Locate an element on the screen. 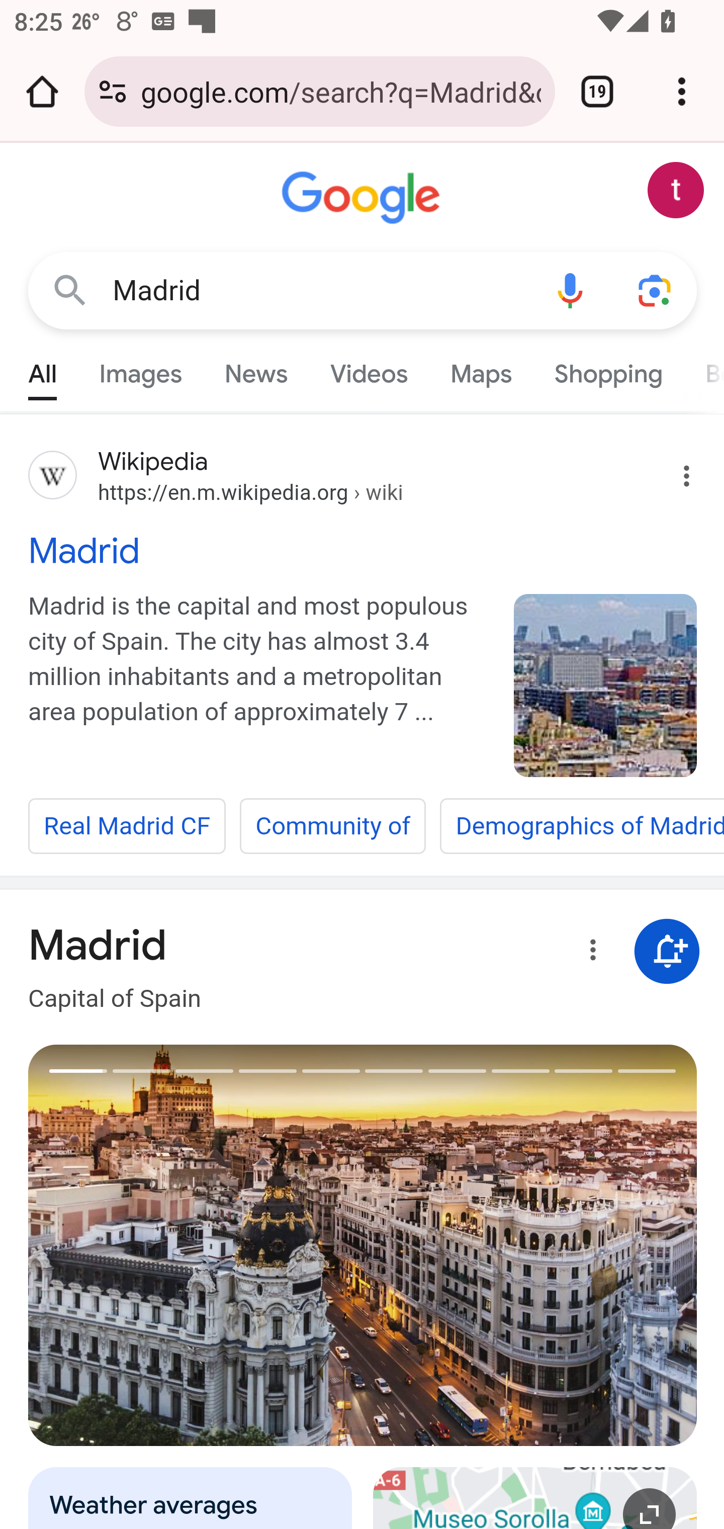  News is located at coordinates (255, 369).